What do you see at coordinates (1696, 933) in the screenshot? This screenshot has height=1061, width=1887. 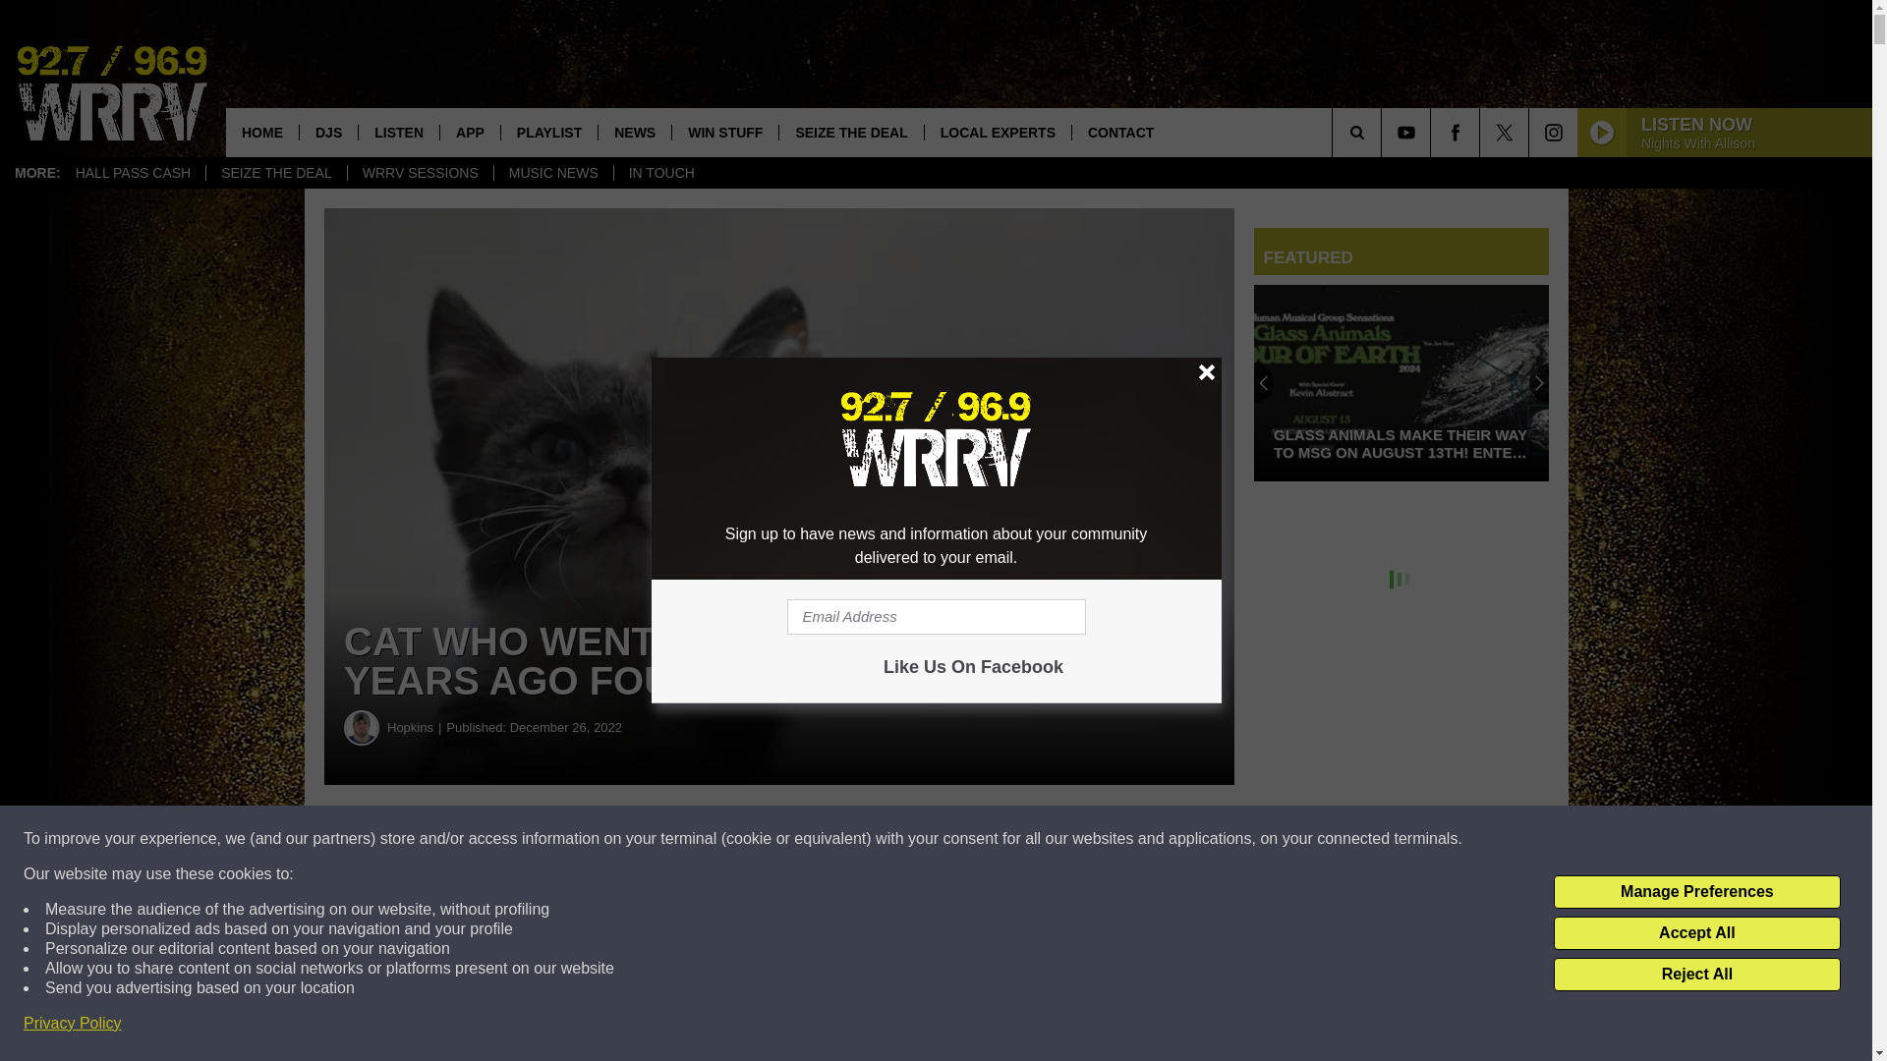 I see `Accept All` at bounding box center [1696, 933].